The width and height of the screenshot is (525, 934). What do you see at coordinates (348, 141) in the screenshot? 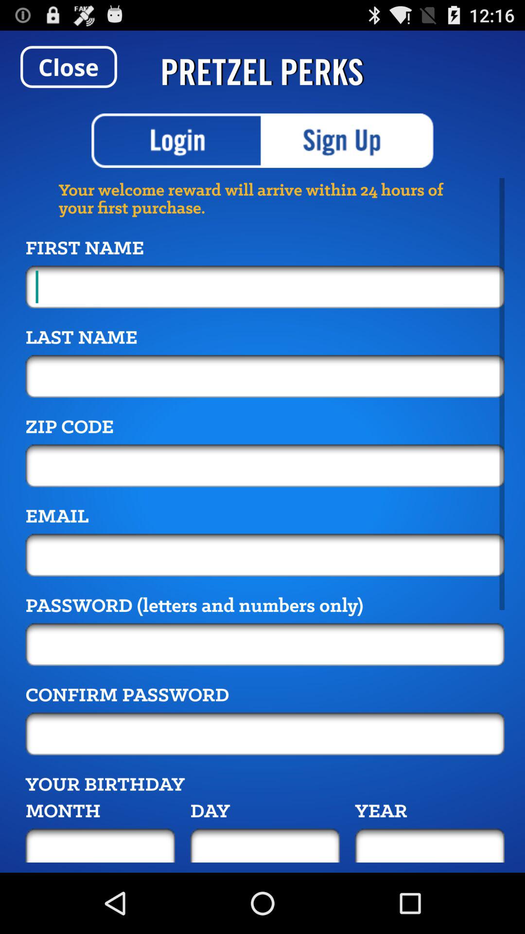
I see `sign up` at bounding box center [348, 141].